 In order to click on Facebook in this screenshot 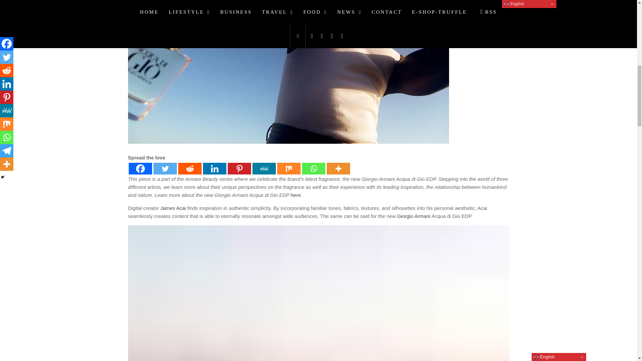, I will do `click(140, 168)`.